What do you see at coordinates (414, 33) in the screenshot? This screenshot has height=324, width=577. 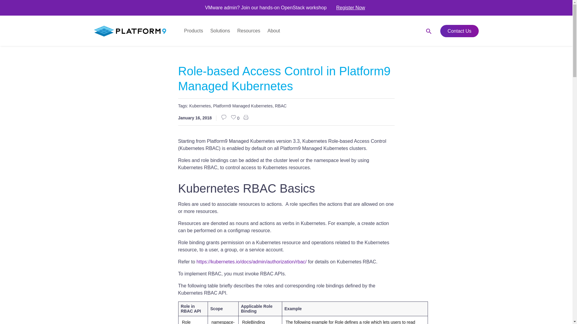 I see `Search` at bounding box center [414, 33].